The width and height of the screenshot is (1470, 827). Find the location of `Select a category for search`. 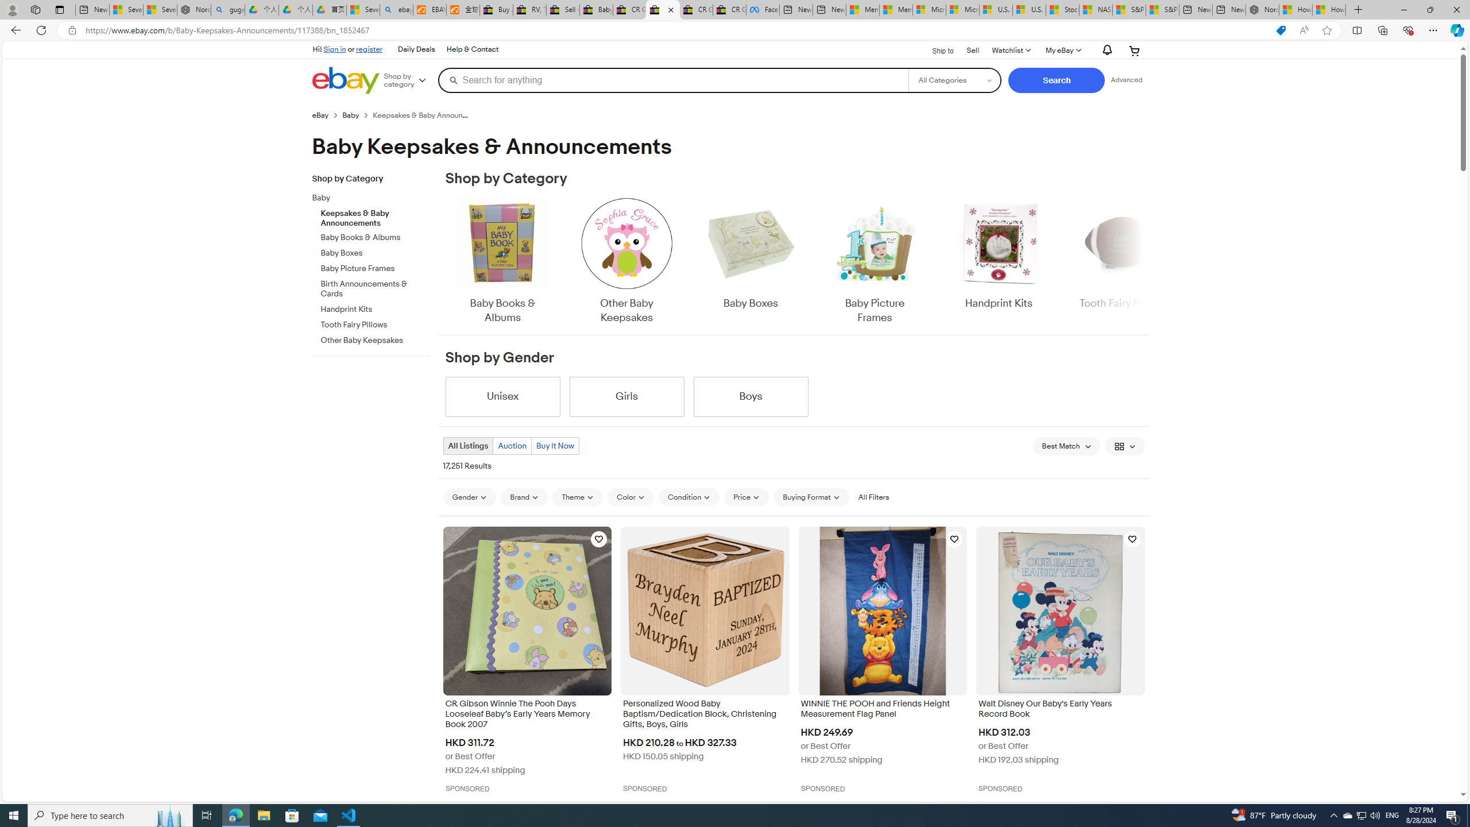

Select a category for search is located at coordinates (954, 80).